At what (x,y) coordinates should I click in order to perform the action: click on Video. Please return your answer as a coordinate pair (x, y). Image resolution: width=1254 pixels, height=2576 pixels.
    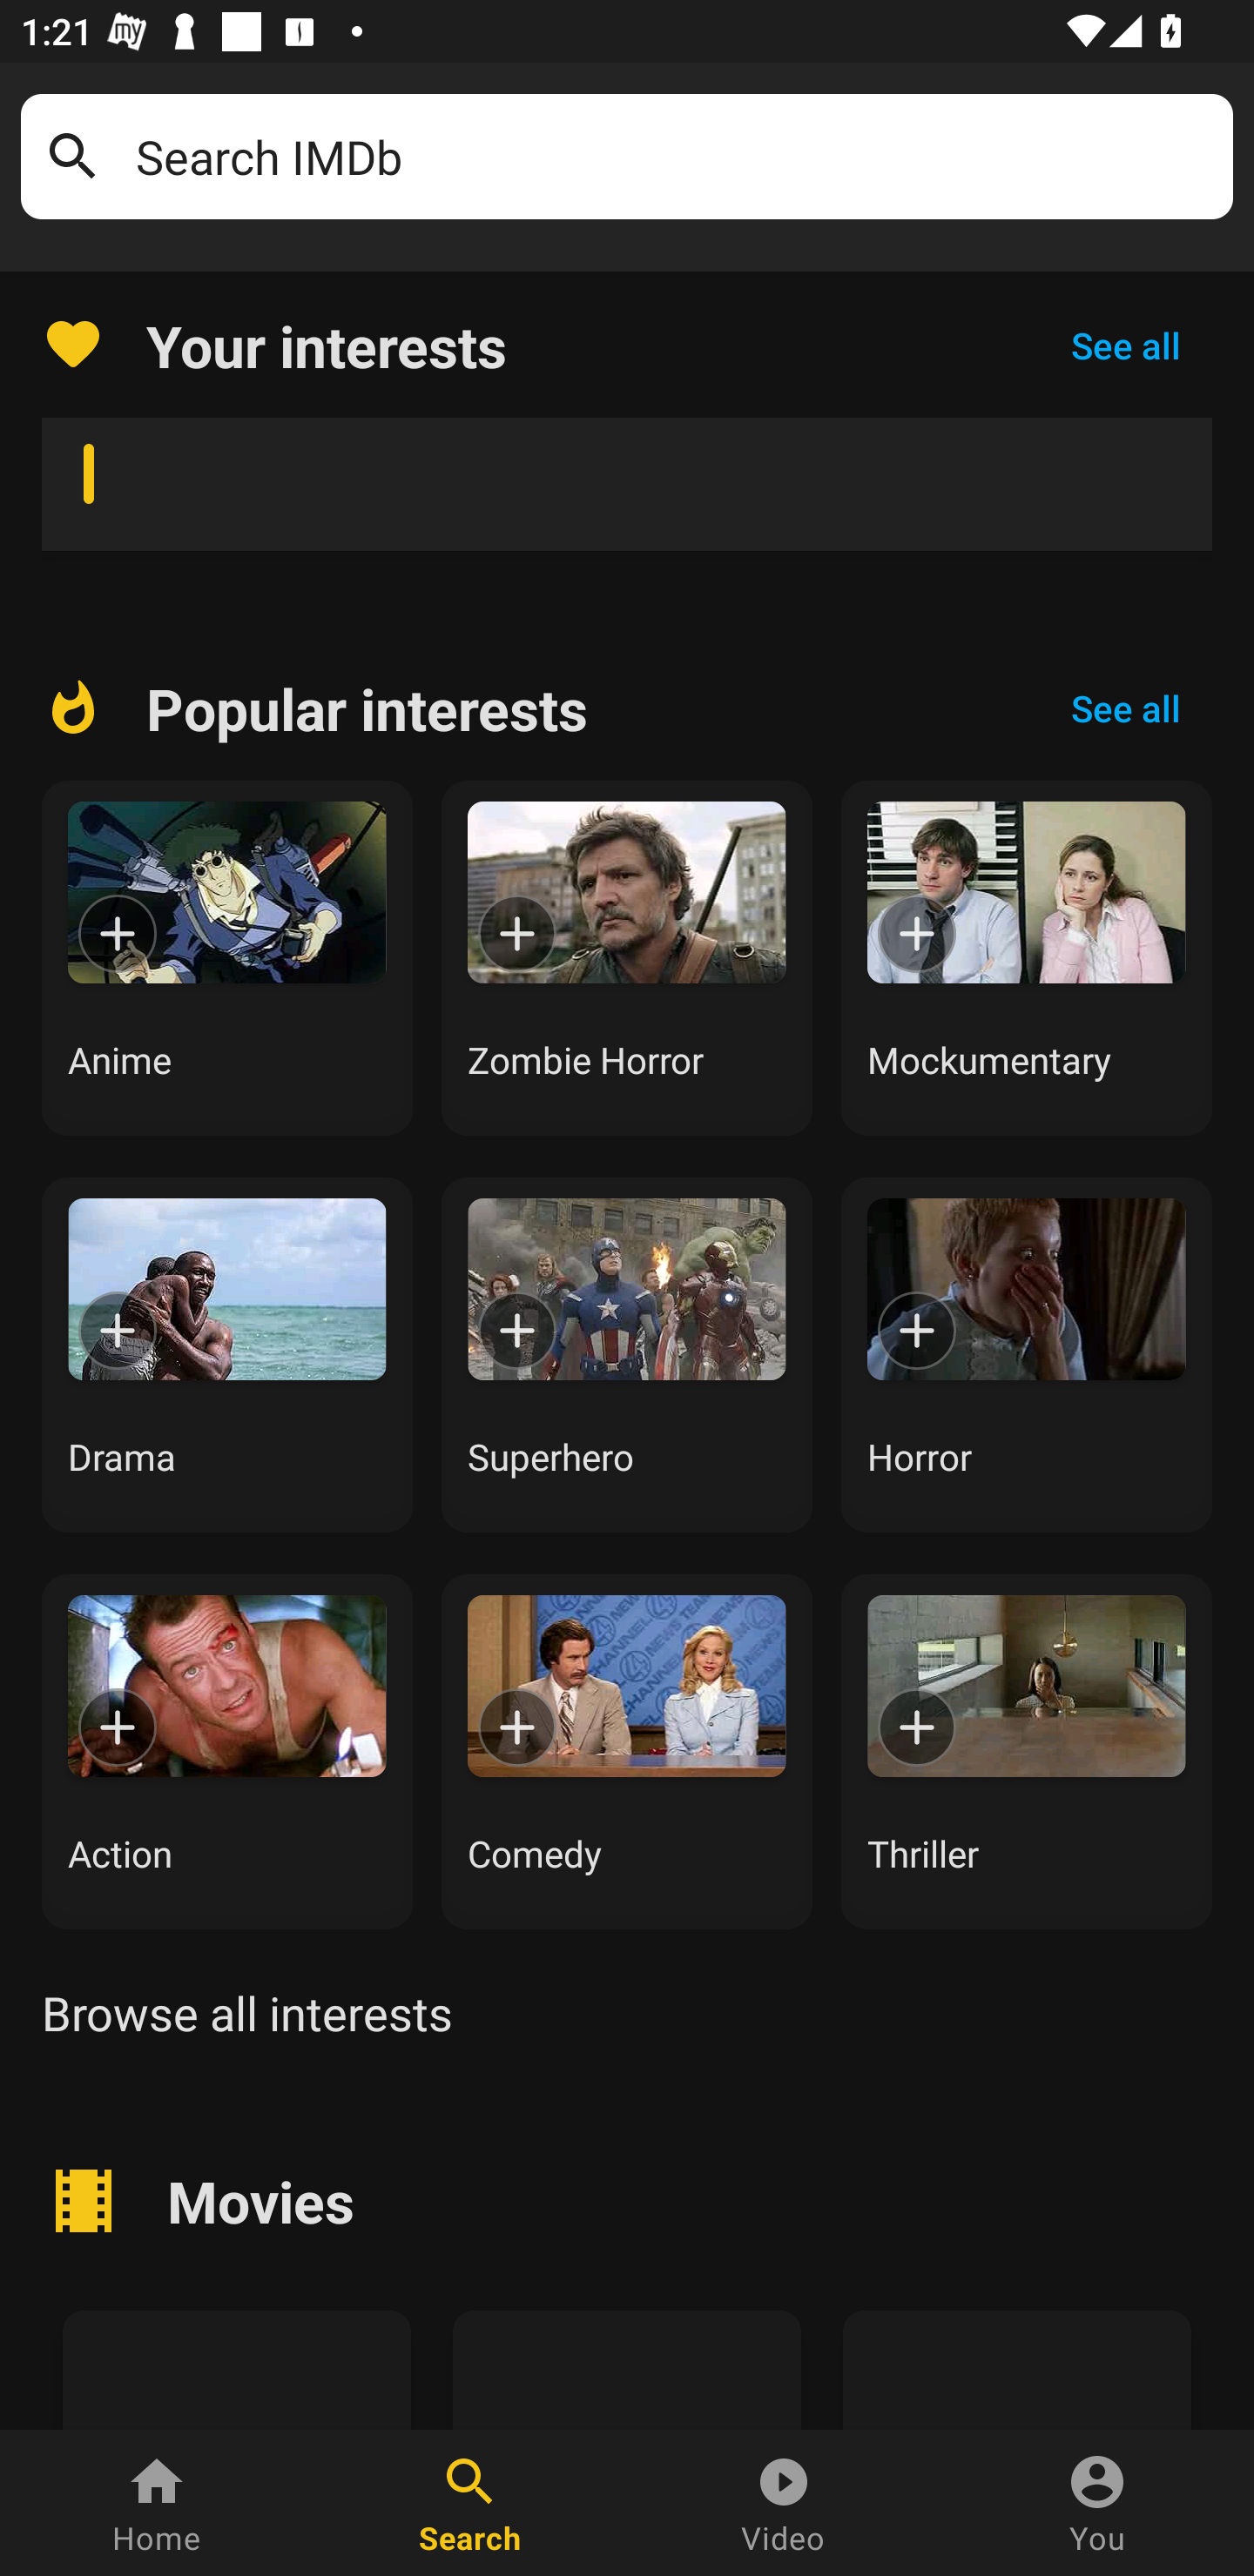
    Looking at the image, I should click on (784, 2503).